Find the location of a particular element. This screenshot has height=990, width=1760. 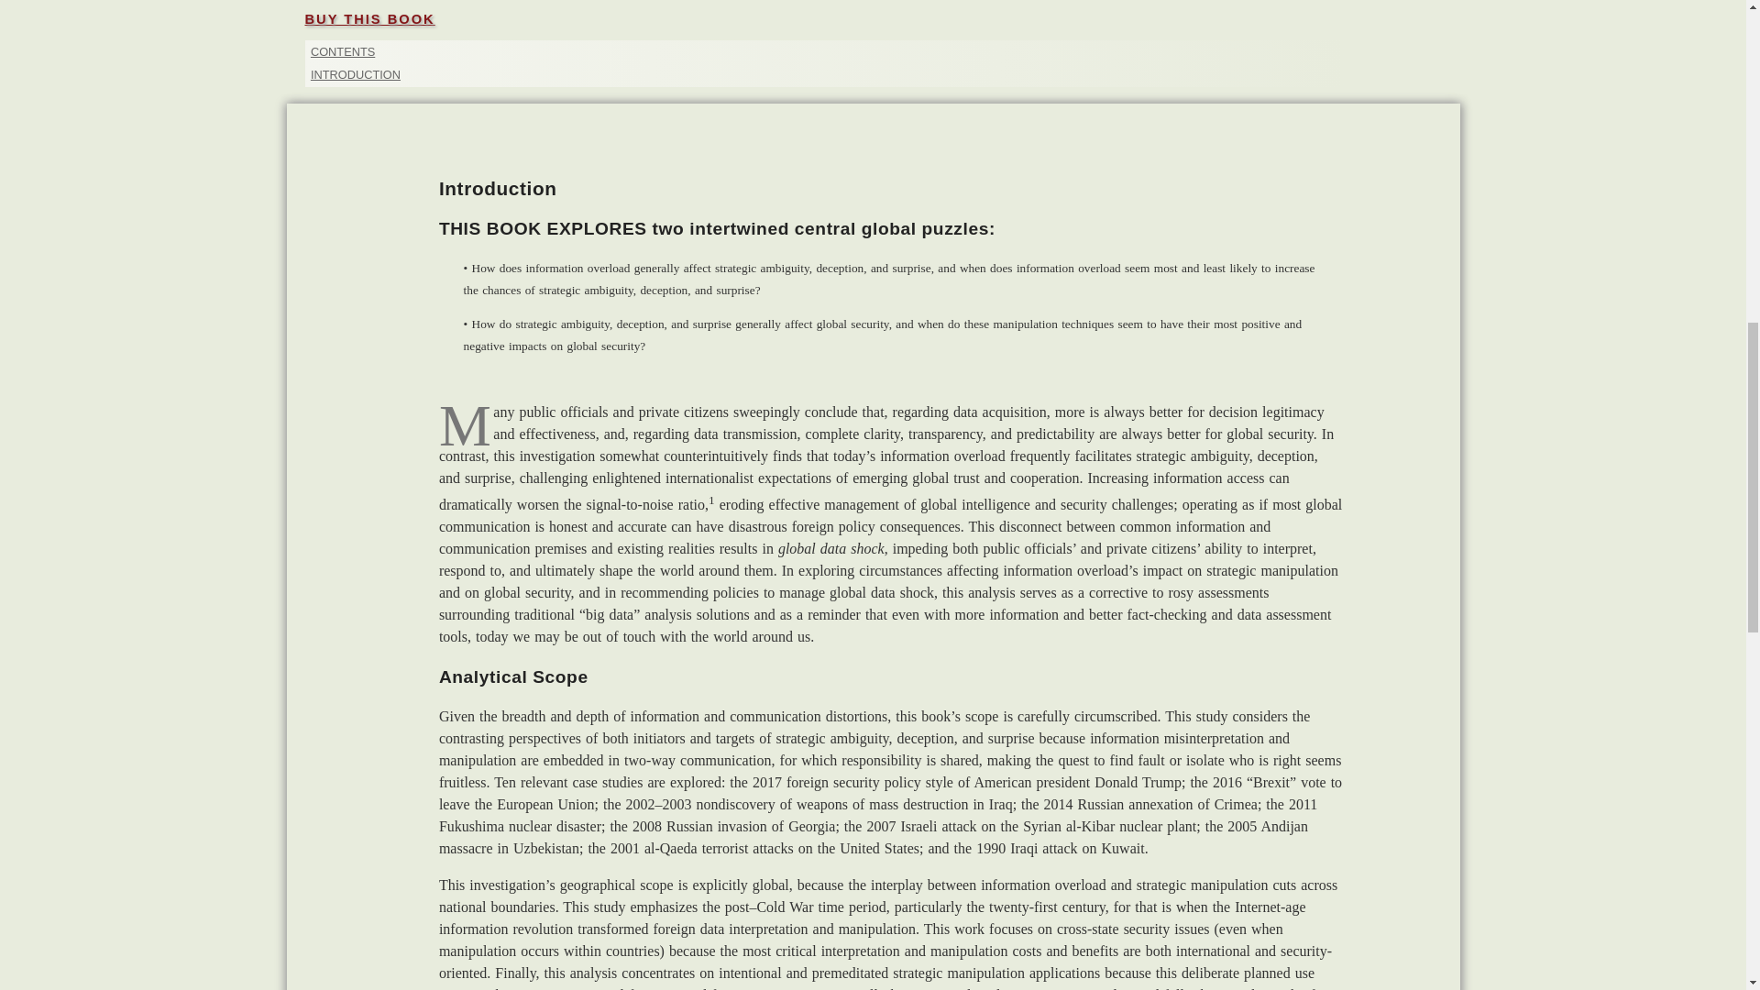

BUY THIS BOOK is located at coordinates (369, 18).